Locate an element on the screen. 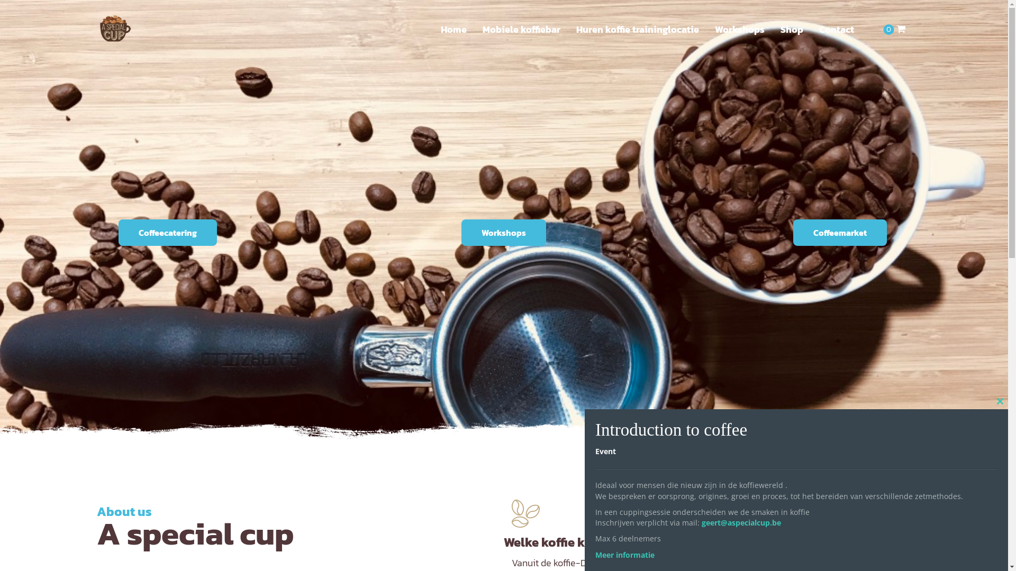 Image resolution: width=1016 pixels, height=571 pixels. Meer informatie is located at coordinates (625, 555).